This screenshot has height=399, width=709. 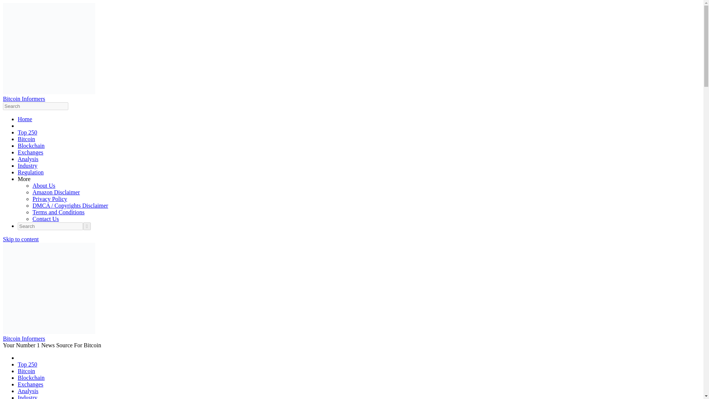 I want to click on Exchanges, so click(x=30, y=152).